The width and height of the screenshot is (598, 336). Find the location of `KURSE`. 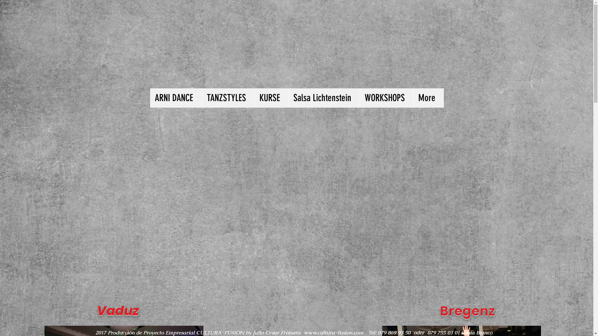

KURSE is located at coordinates (271, 98).